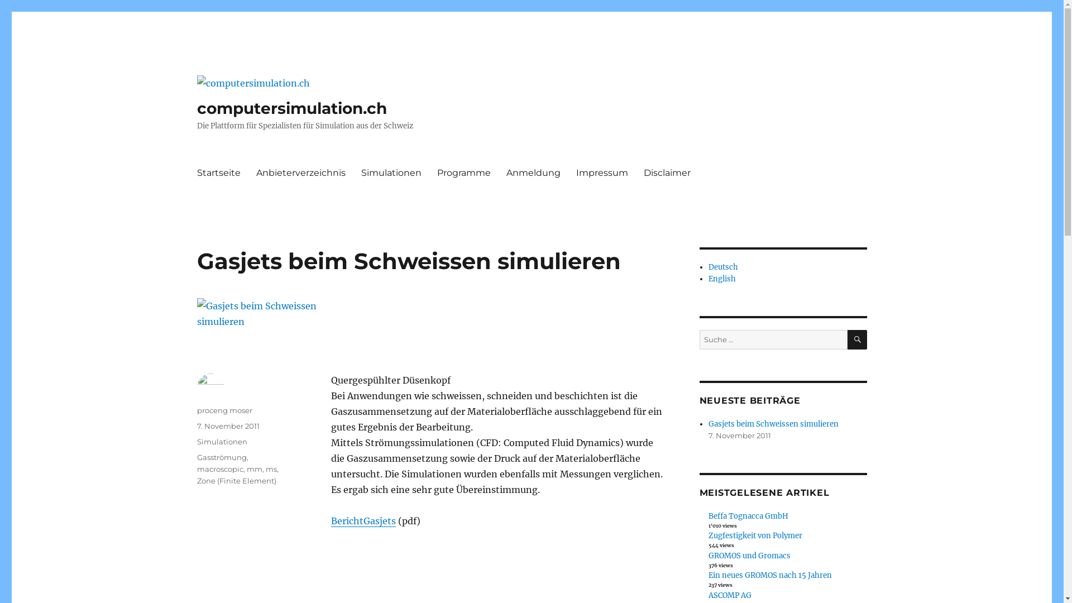  What do you see at coordinates (722, 279) in the screenshot?
I see `English` at bounding box center [722, 279].